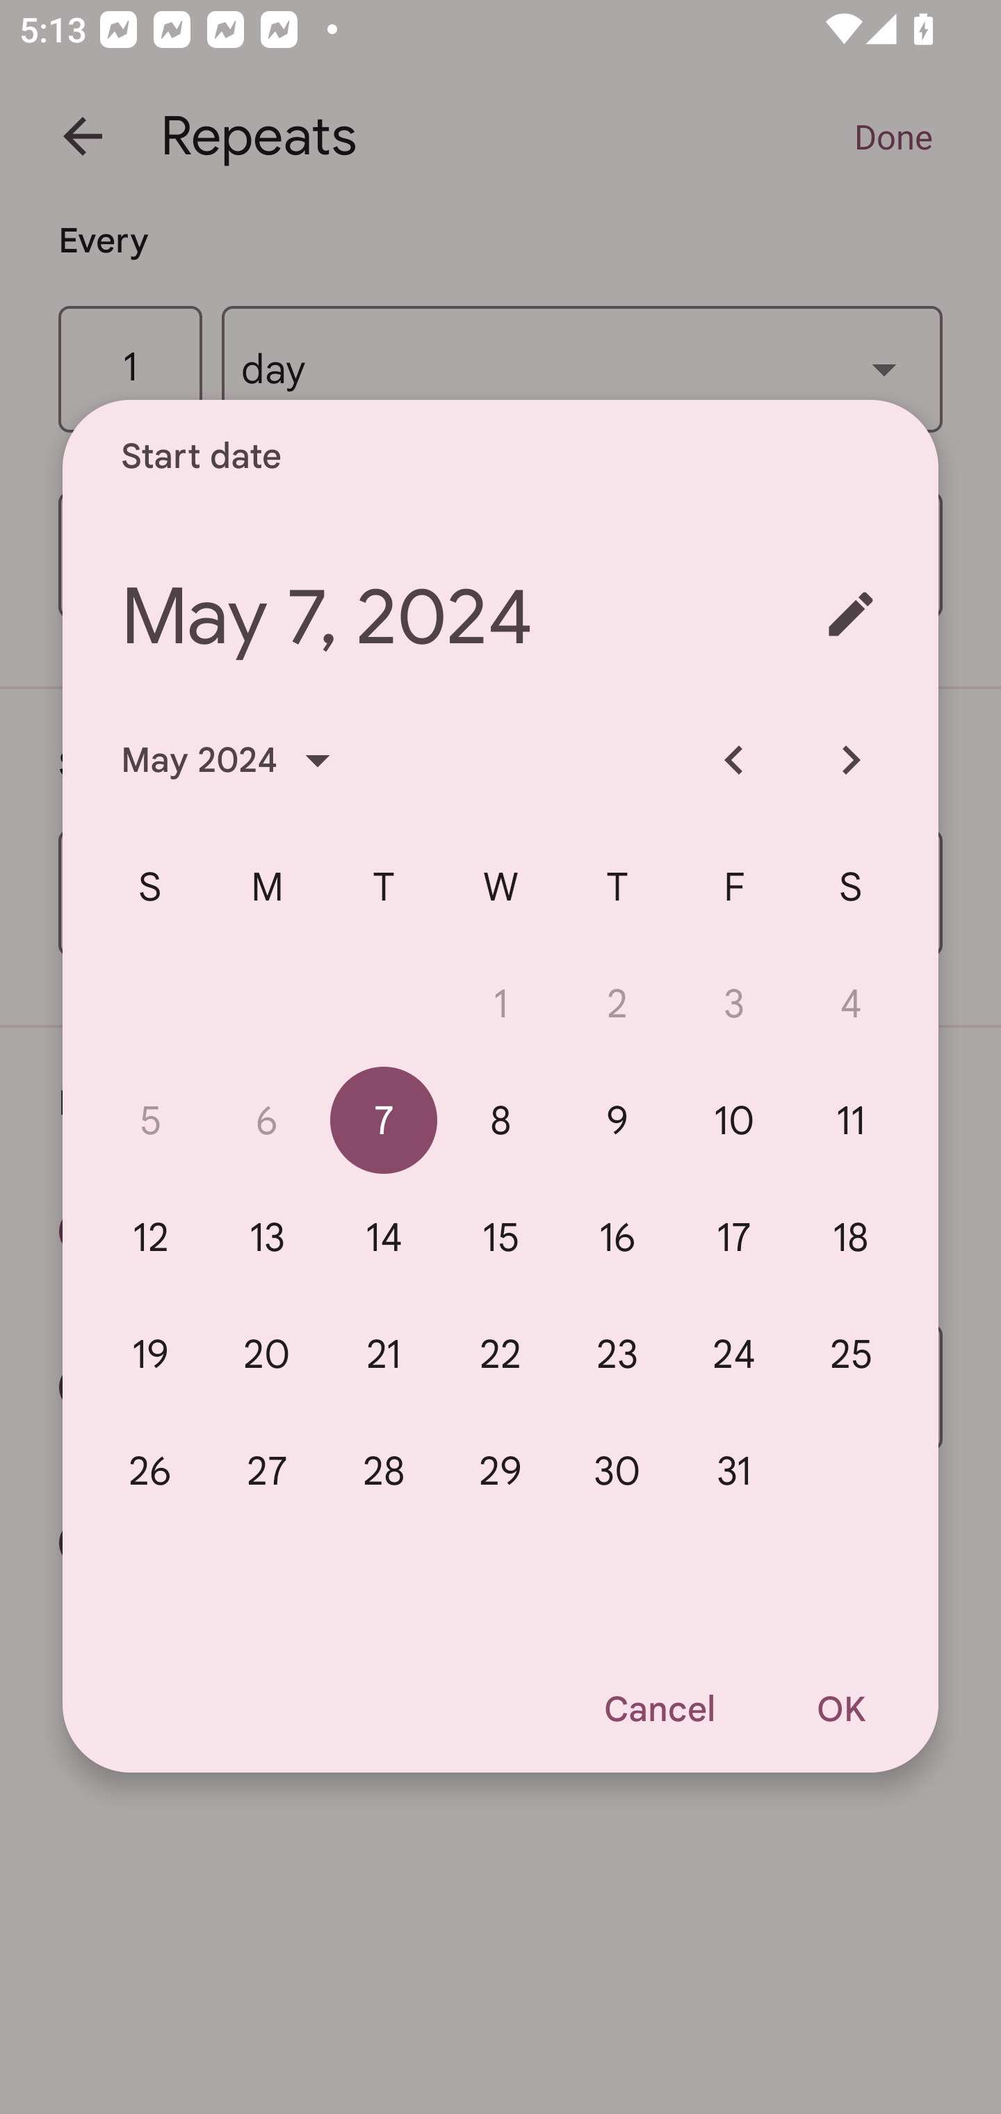 The width and height of the screenshot is (1001, 2114). I want to click on May 2024, so click(234, 759).